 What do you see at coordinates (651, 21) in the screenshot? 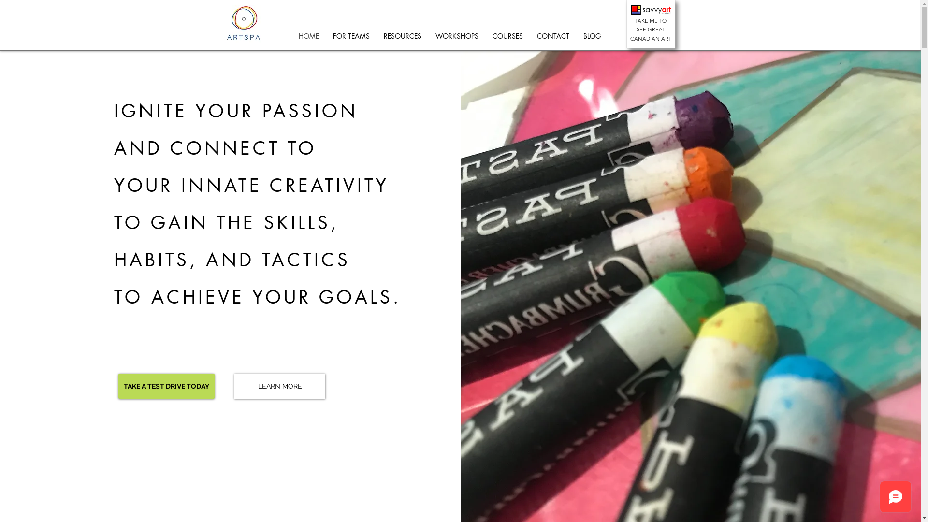
I see `TAKE ME TO` at bounding box center [651, 21].